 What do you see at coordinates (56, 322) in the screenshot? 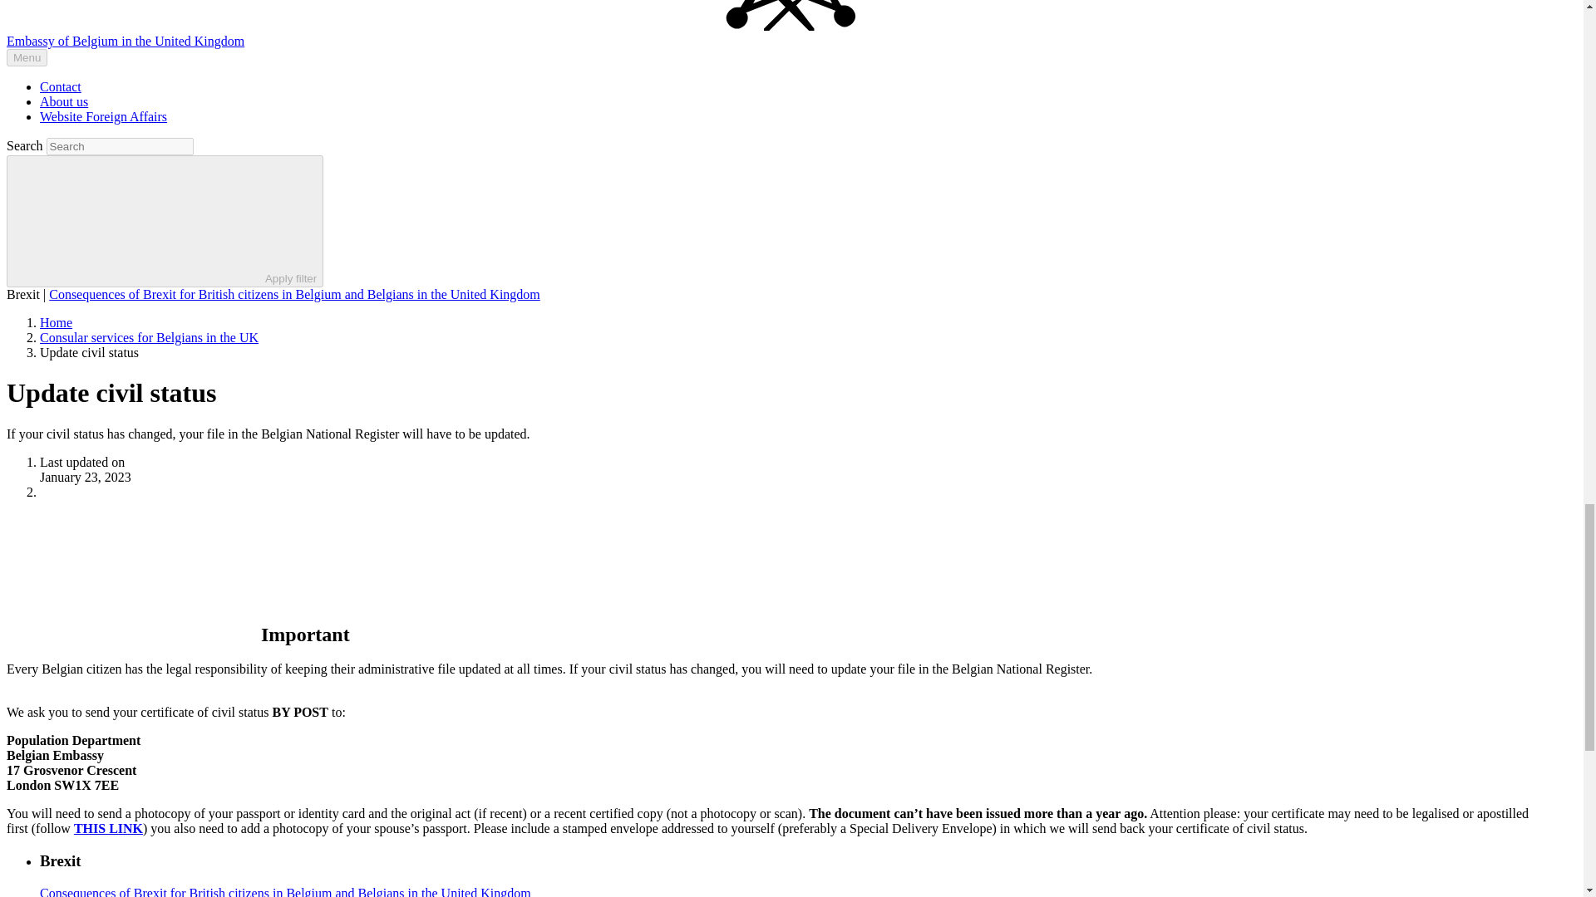
I see `Home` at bounding box center [56, 322].